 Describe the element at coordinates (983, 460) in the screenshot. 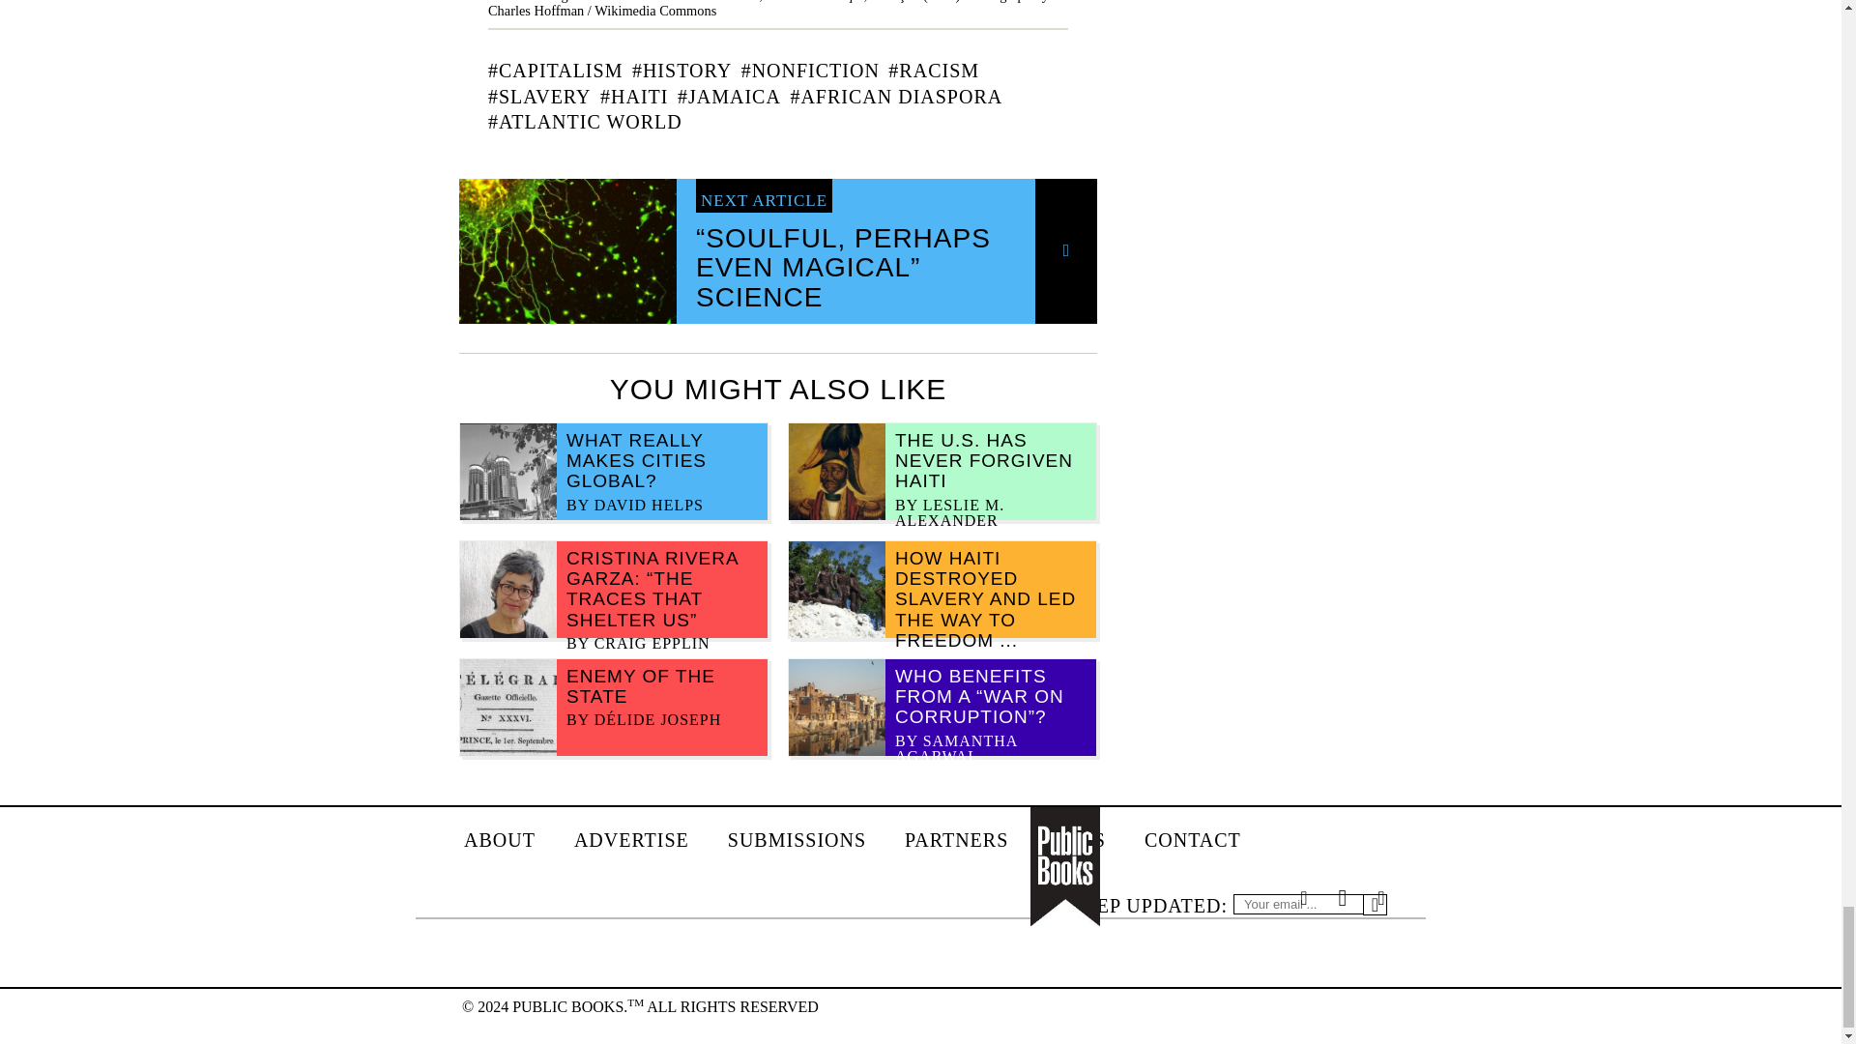

I see `The U.S. Has Never Forgiven Haiti` at that location.